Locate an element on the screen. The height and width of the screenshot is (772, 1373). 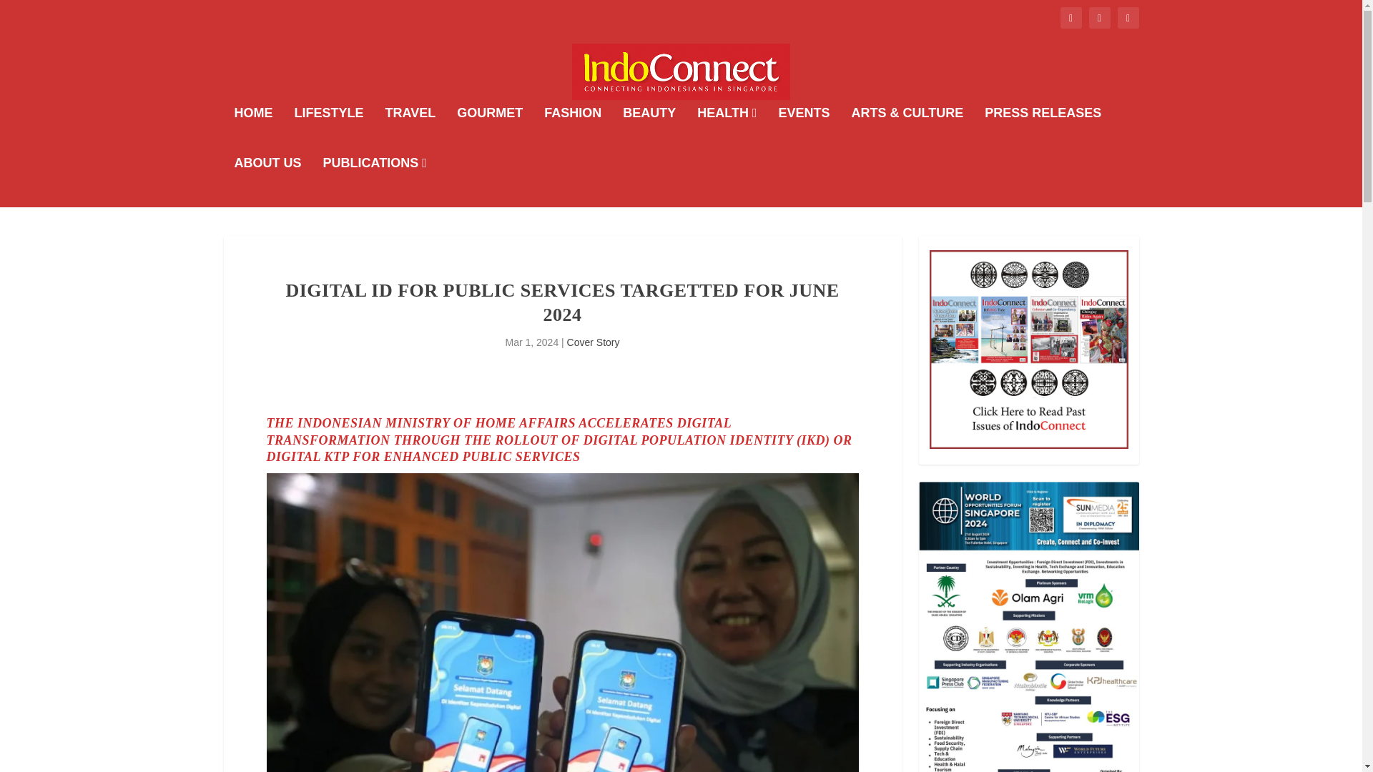
PRESS RELEASES is located at coordinates (1043, 132).